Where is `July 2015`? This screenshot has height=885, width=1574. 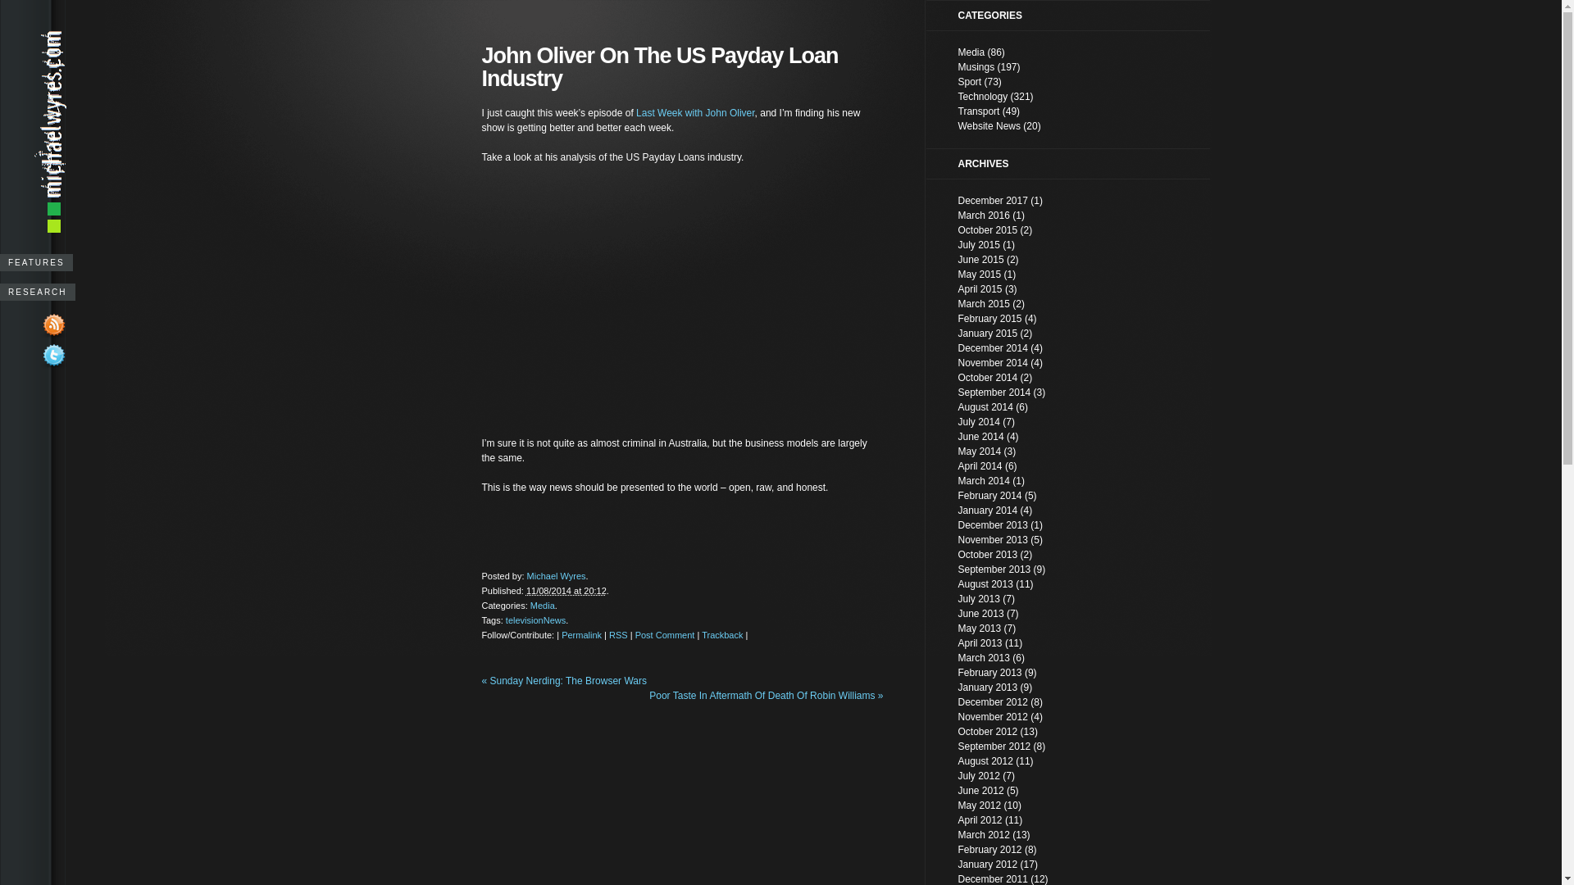 July 2015 is located at coordinates (979, 245).